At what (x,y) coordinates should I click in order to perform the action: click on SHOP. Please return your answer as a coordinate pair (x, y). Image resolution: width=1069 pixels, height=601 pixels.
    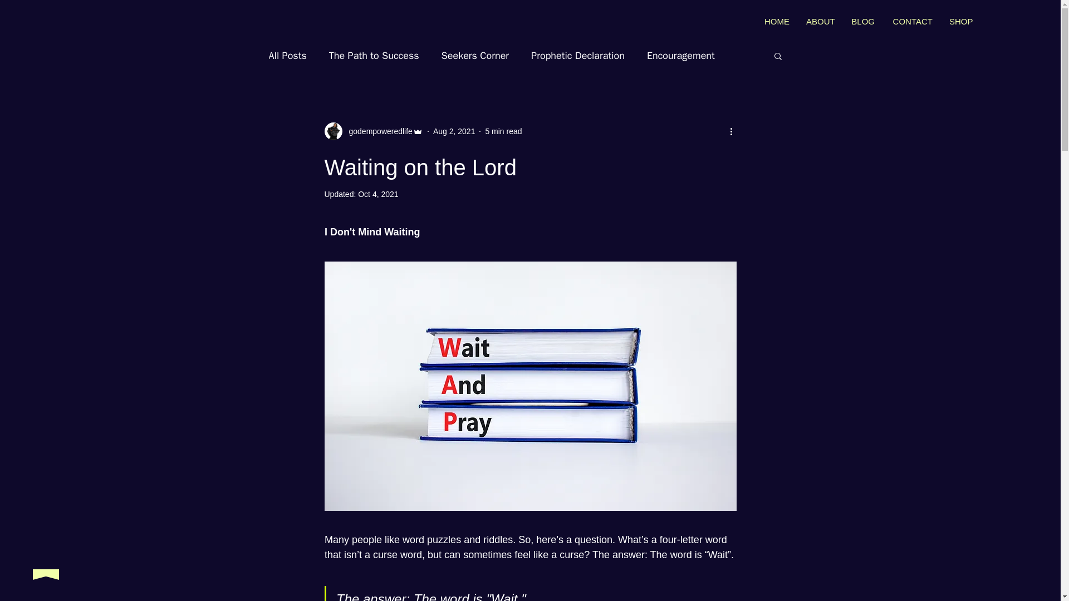
    Looking at the image, I should click on (960, 22).